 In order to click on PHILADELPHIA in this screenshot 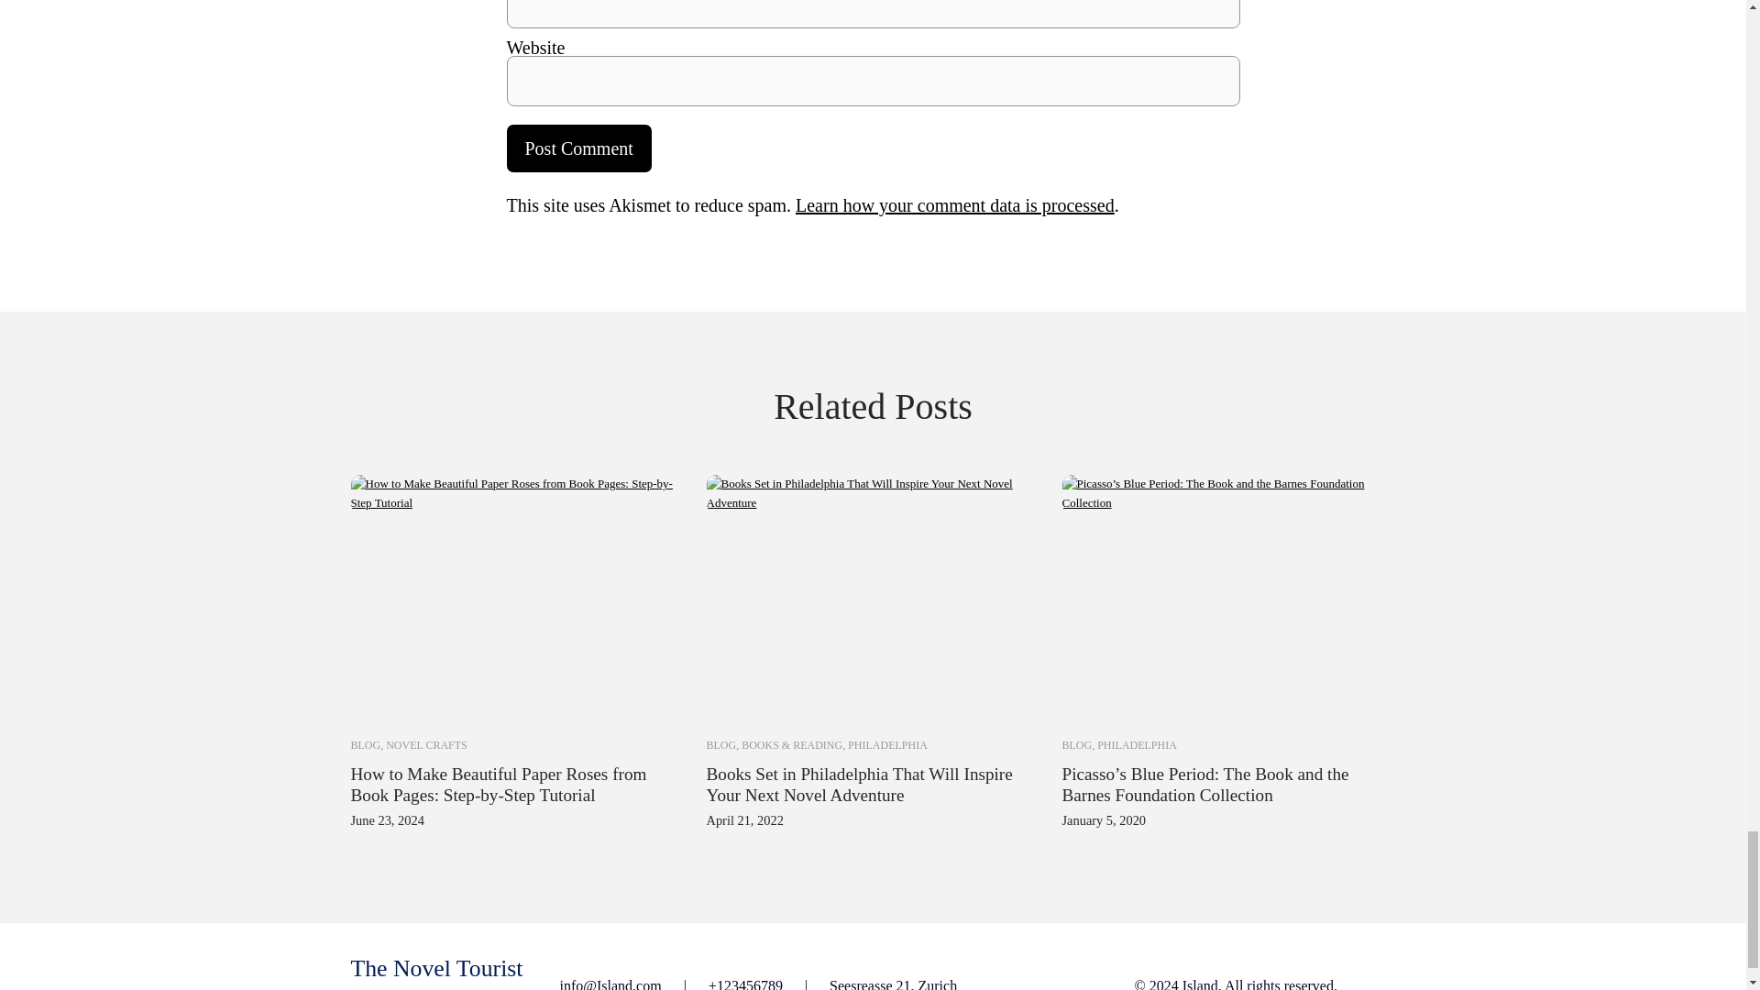, I will do `click(887, 744)`.